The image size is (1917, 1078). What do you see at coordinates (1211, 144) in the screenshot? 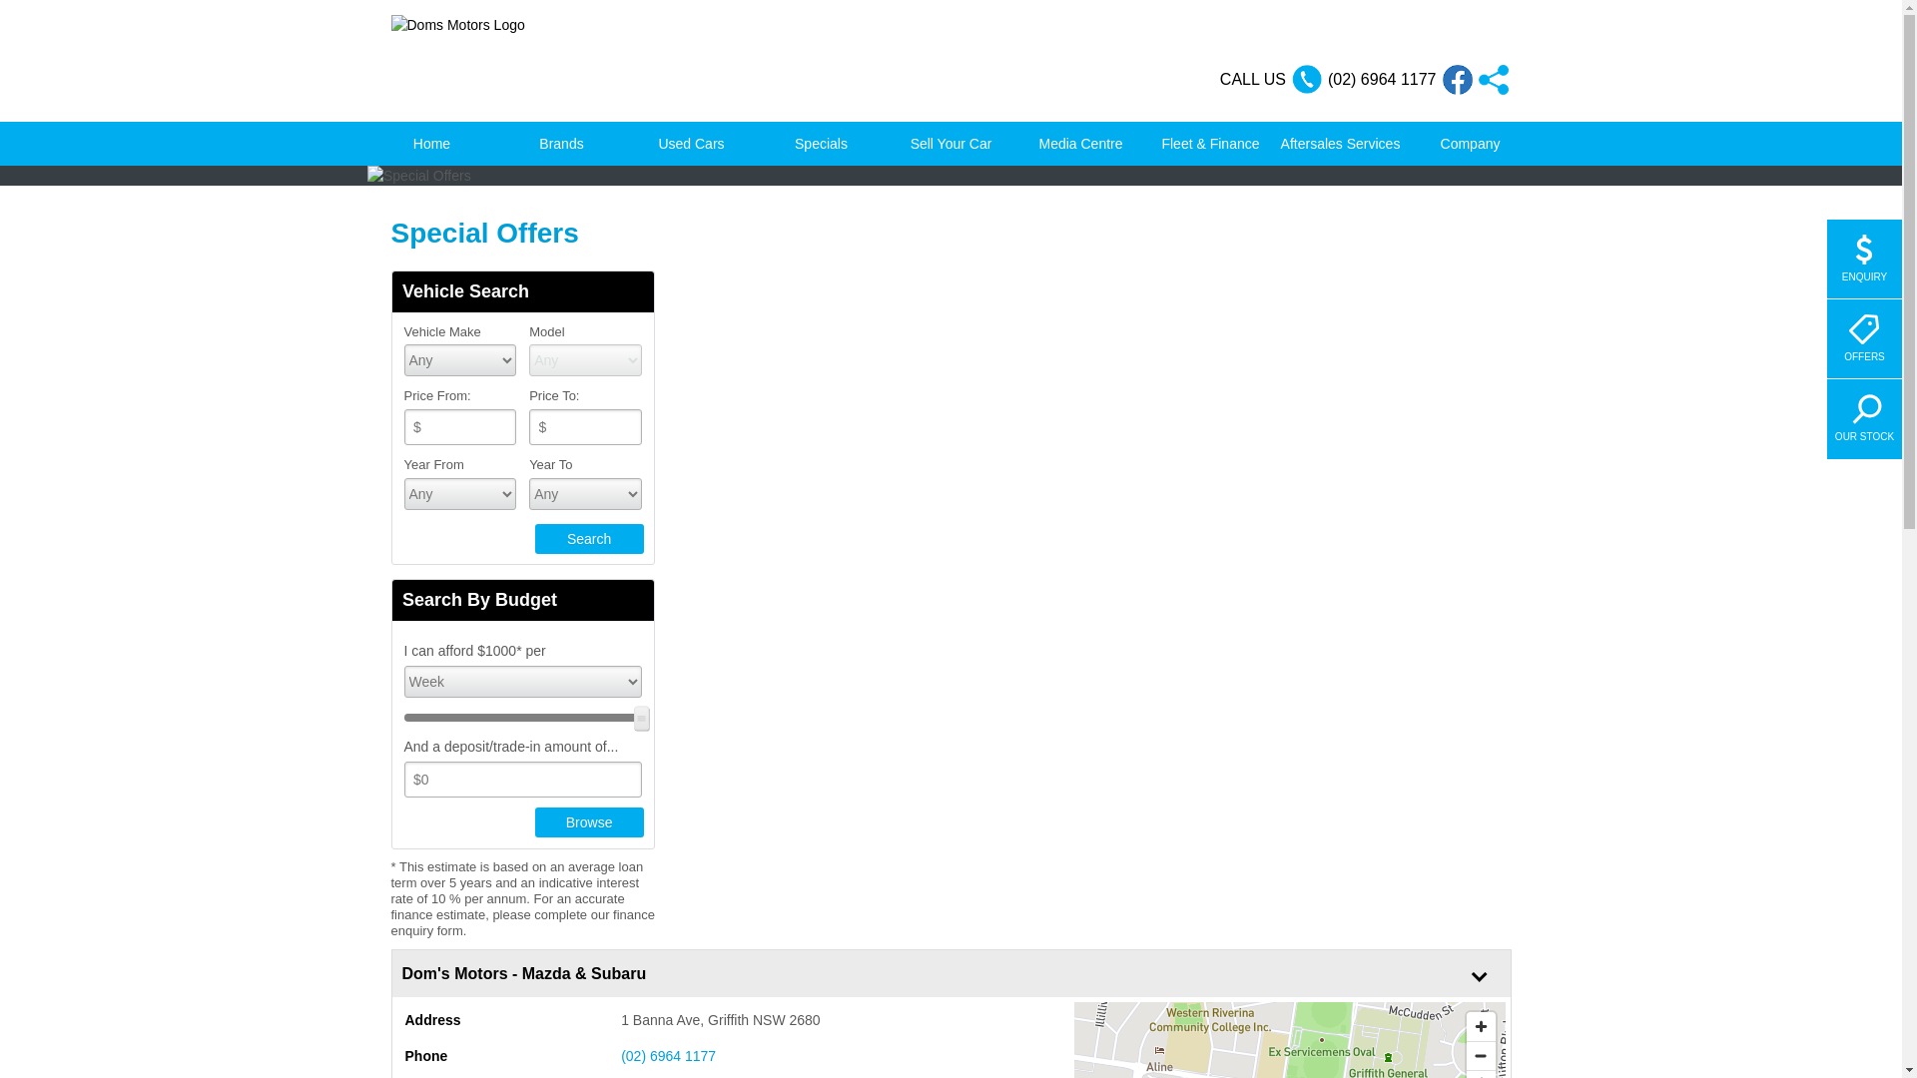
I see `Fleet & Finance` at bounding box center [1211, 144].